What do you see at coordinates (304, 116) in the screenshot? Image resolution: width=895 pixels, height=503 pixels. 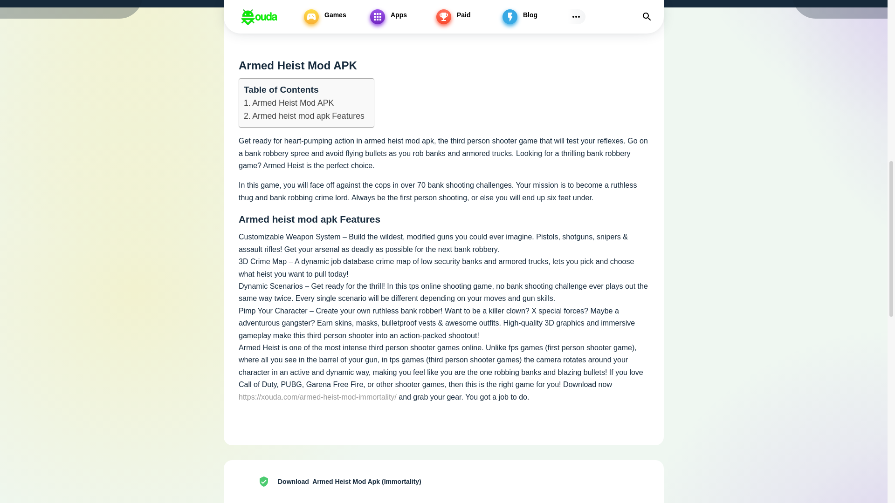 I see `Armed heist mod apk Features` at bounding box center [304, 116].